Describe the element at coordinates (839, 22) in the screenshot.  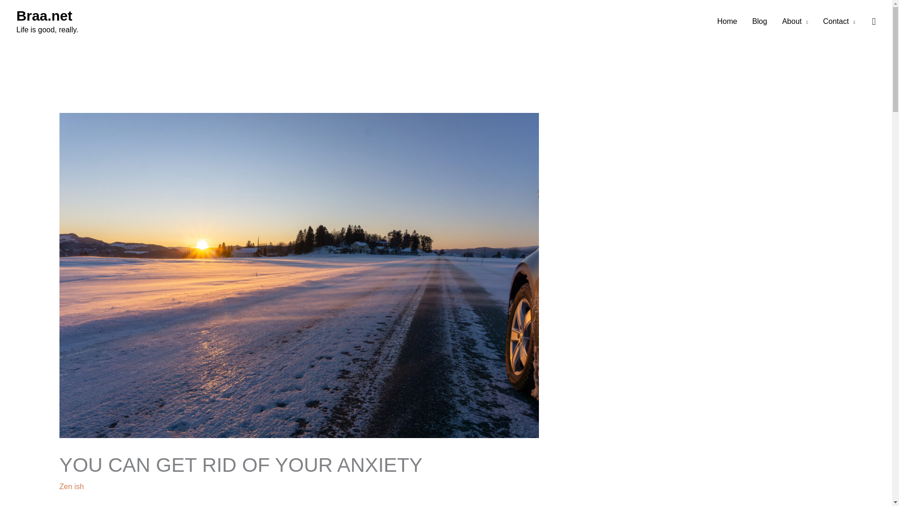
I see `Contact` at that location.